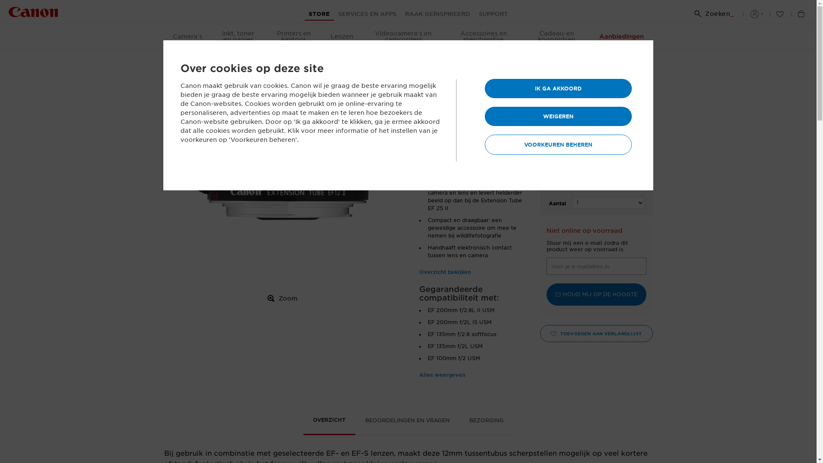  Describe the element at coordinates (238, 36) in the screenshot. I see `Inkt, toner en papier` at that location.